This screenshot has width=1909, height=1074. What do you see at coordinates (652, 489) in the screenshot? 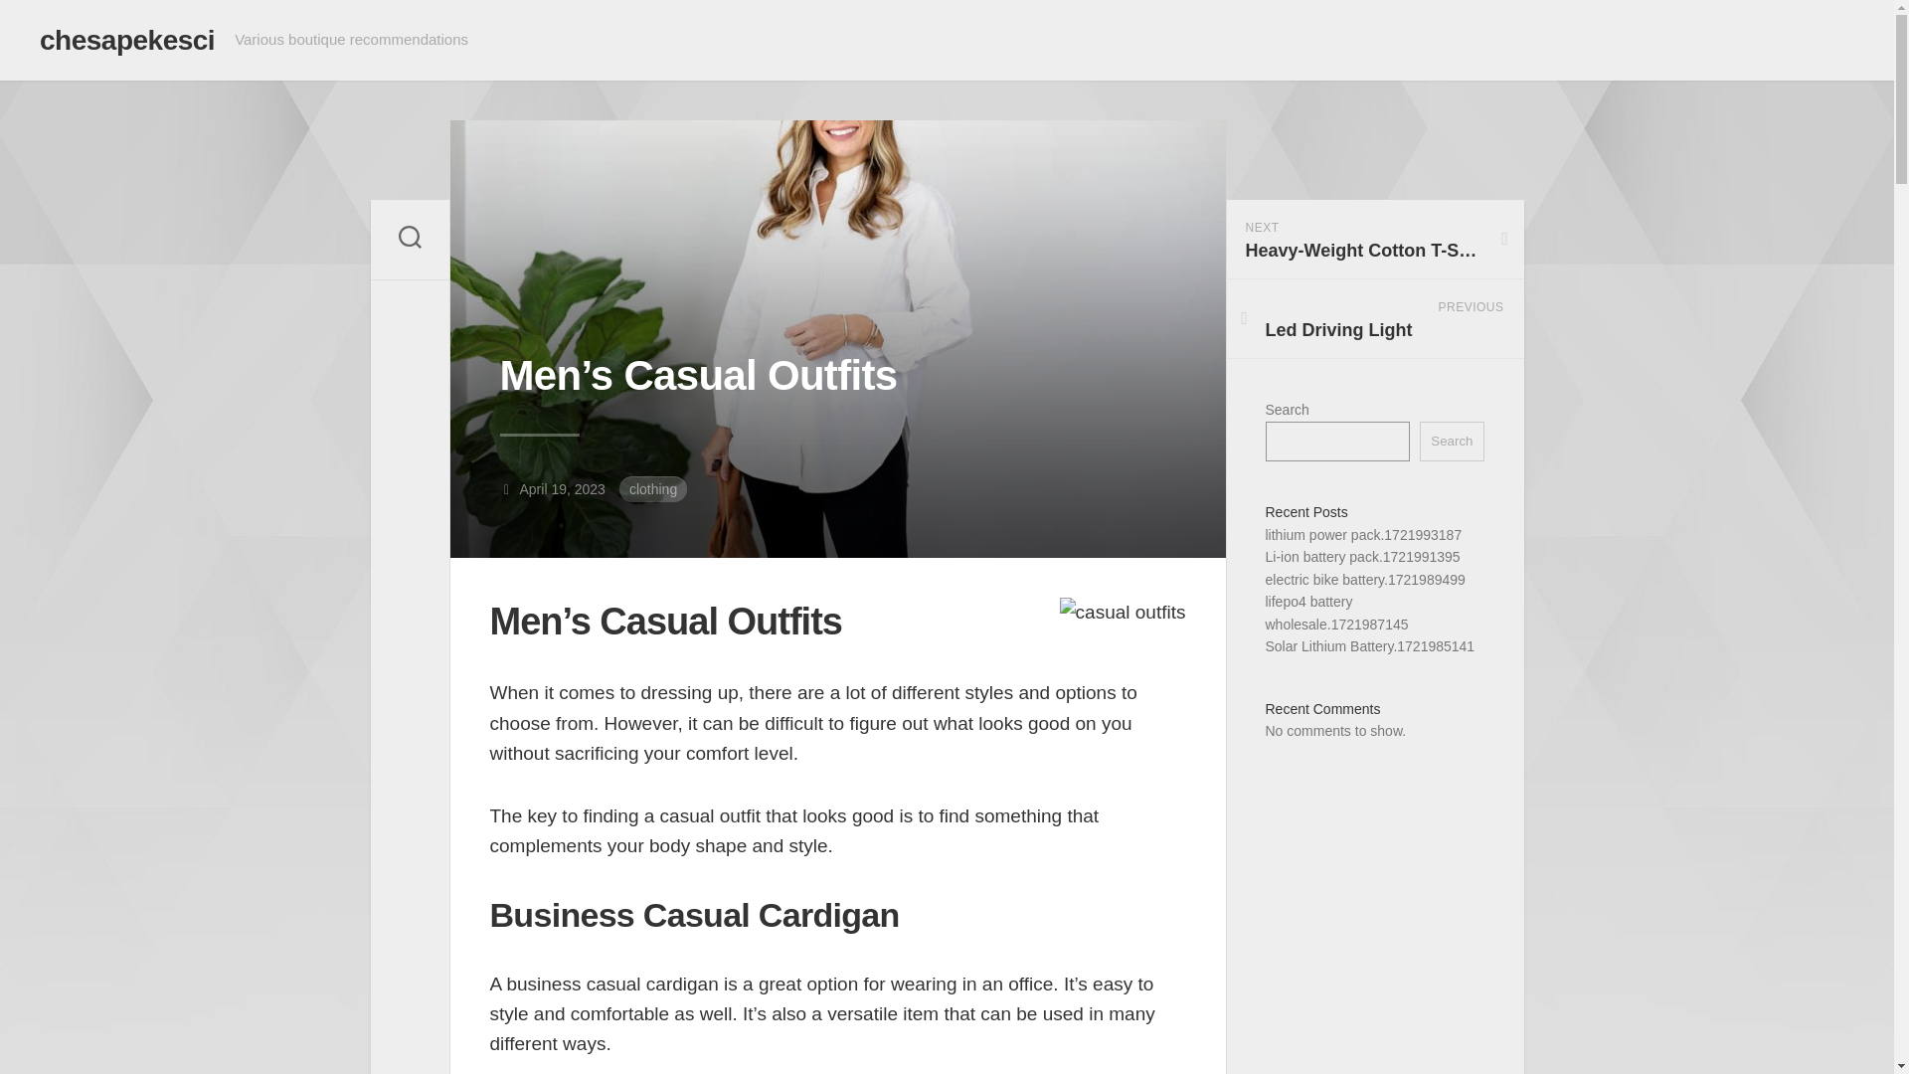
I see `clothing` at bounding box center [652, 489].